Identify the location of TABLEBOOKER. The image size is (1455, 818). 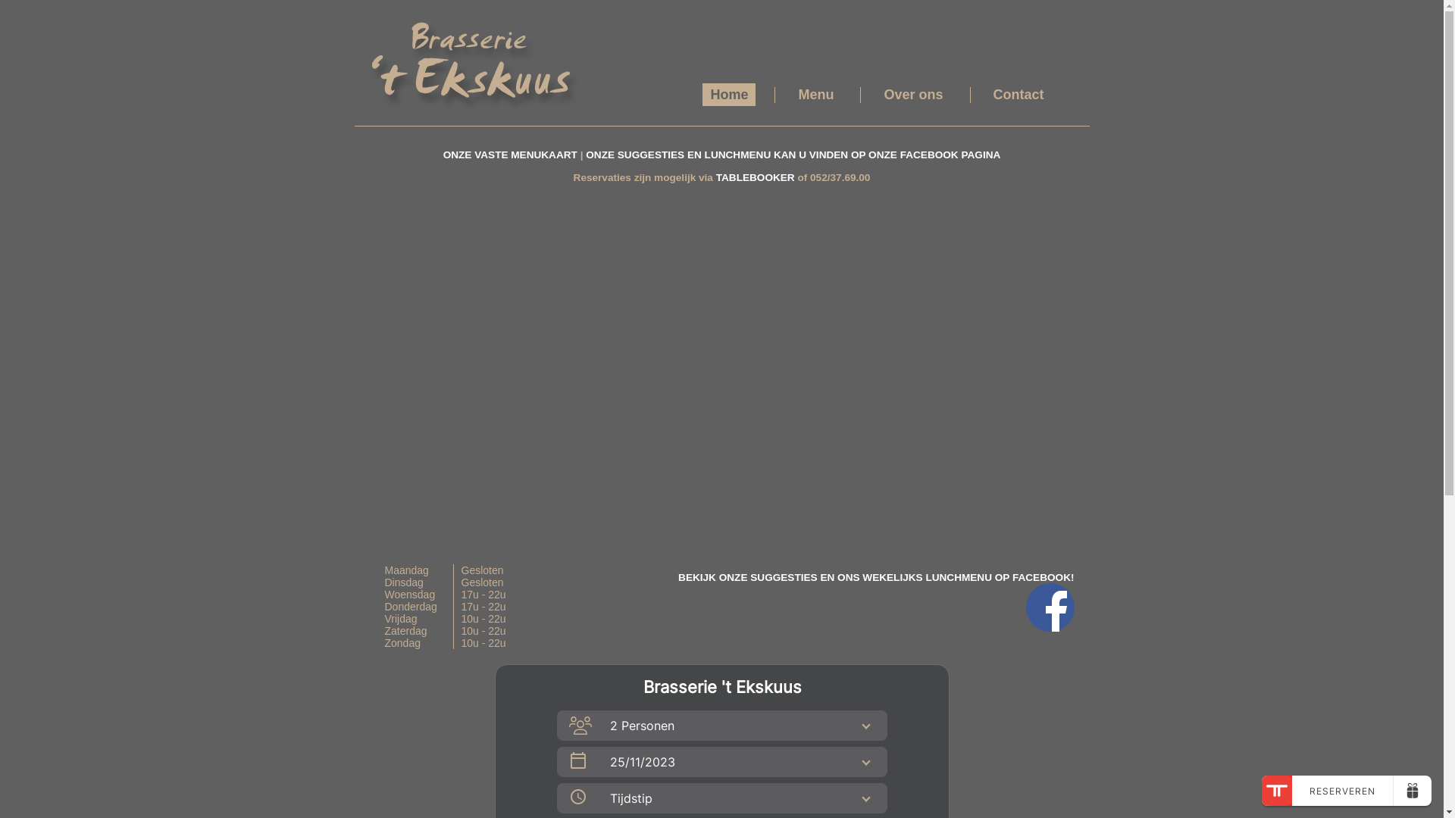
(756, 177).